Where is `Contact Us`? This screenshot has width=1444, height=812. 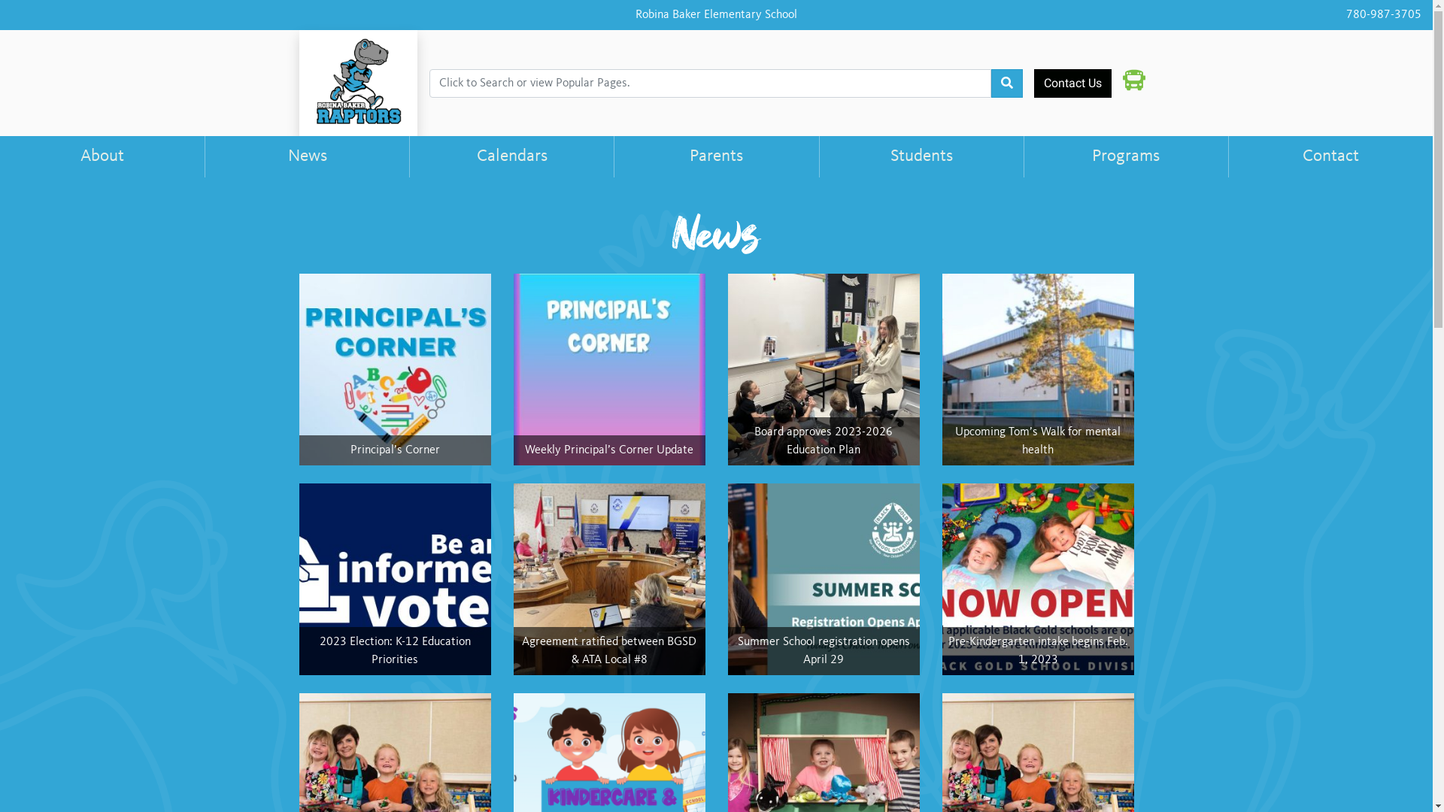 Contact Us is located at coordinates (1072, 83).